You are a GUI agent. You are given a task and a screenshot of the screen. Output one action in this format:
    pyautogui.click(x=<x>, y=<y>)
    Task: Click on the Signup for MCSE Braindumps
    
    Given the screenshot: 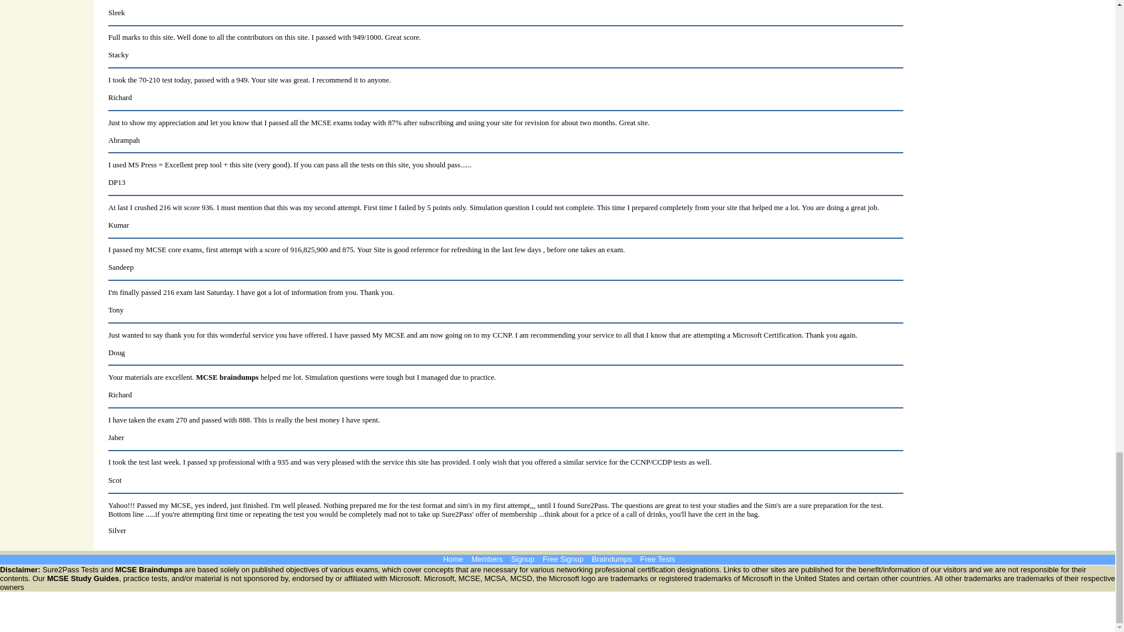 What is the action you would take?
    pyautogui.click(x=523, y=559)
    